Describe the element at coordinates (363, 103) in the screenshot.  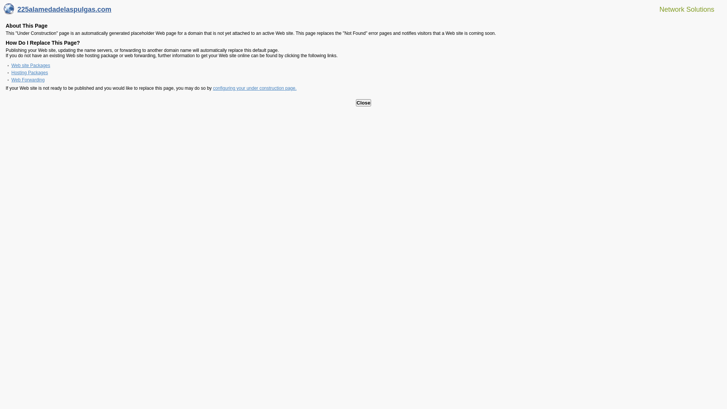
I see `Close` at that location.